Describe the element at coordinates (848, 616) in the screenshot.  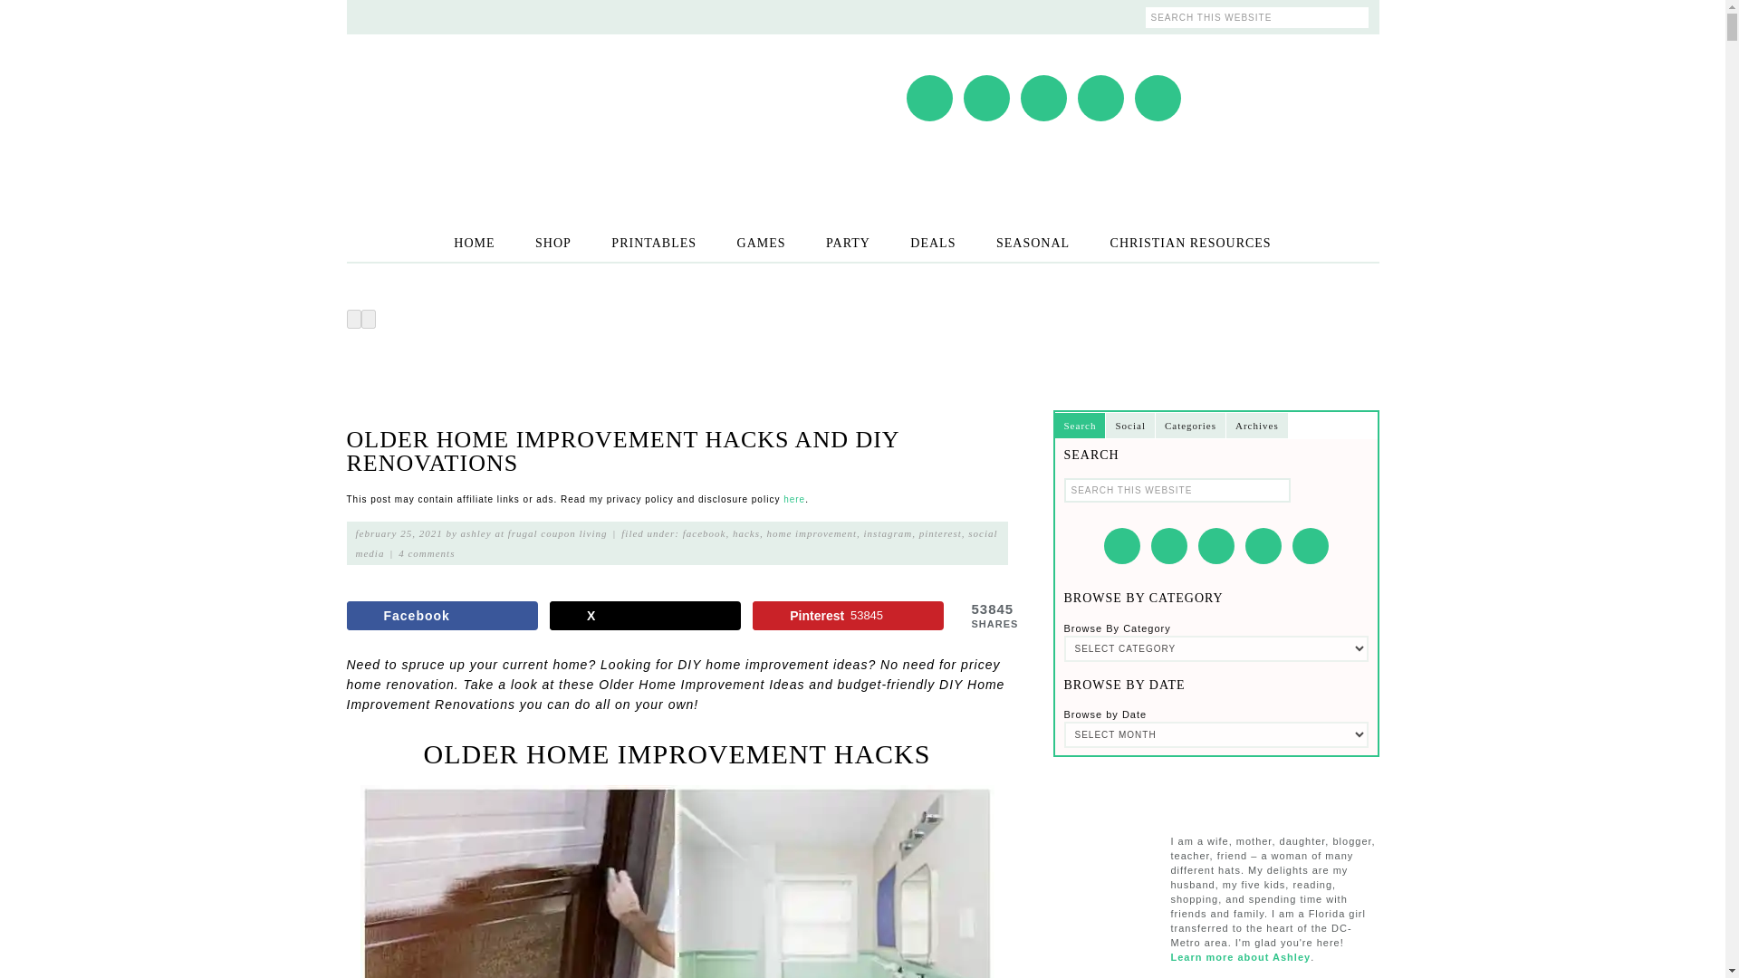
I see `Save to Pinterest` at that location.